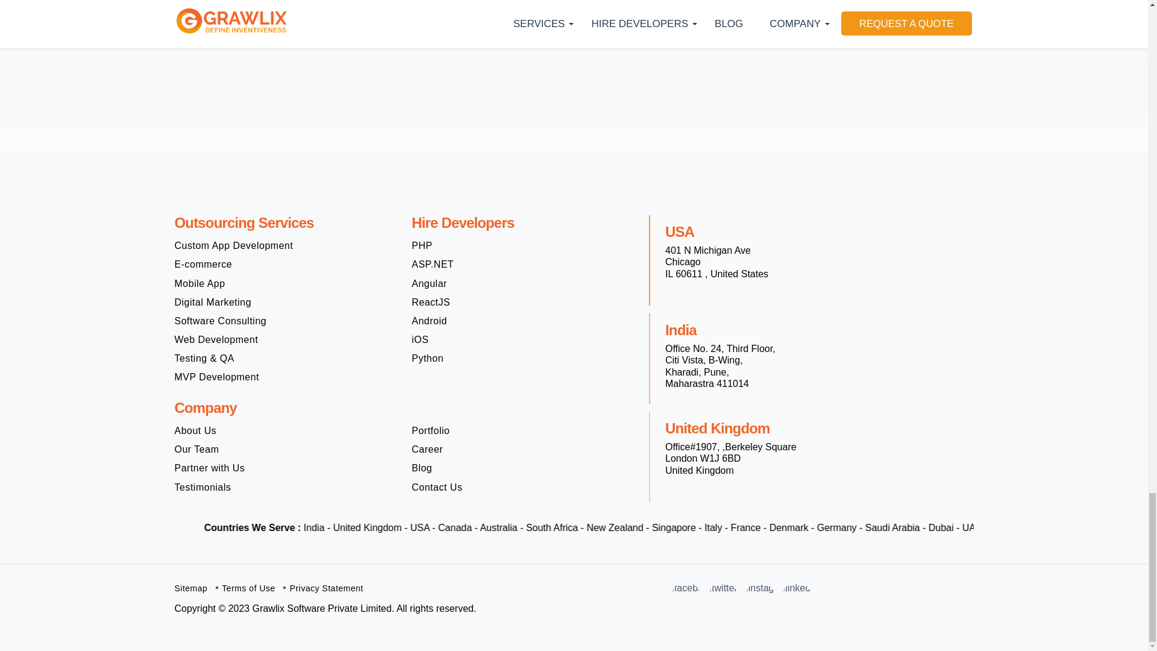  What do you see at coordinates (213, 302) in the screenshot?
I see `Digital Marketing Services Provider Company` at bounding box center [213, 302].